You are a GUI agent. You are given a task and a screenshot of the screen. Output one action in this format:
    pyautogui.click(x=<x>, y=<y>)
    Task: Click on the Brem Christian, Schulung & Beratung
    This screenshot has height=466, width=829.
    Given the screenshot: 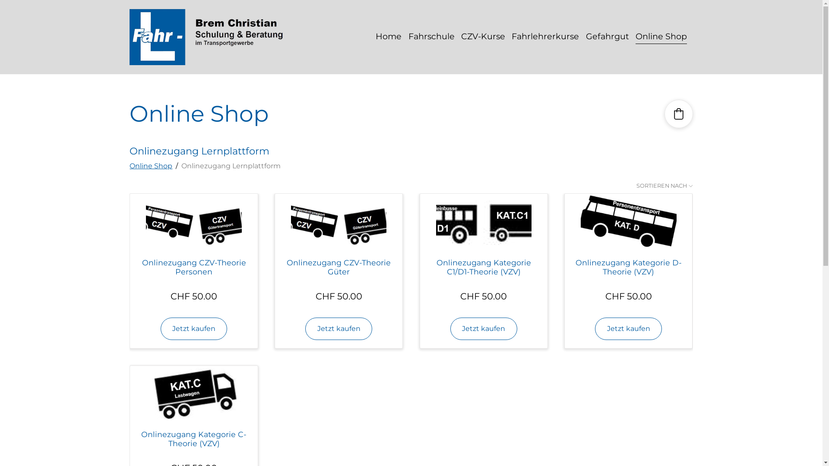 What is the action you would take?
    pyautogui.click(x=211, y=37)
    